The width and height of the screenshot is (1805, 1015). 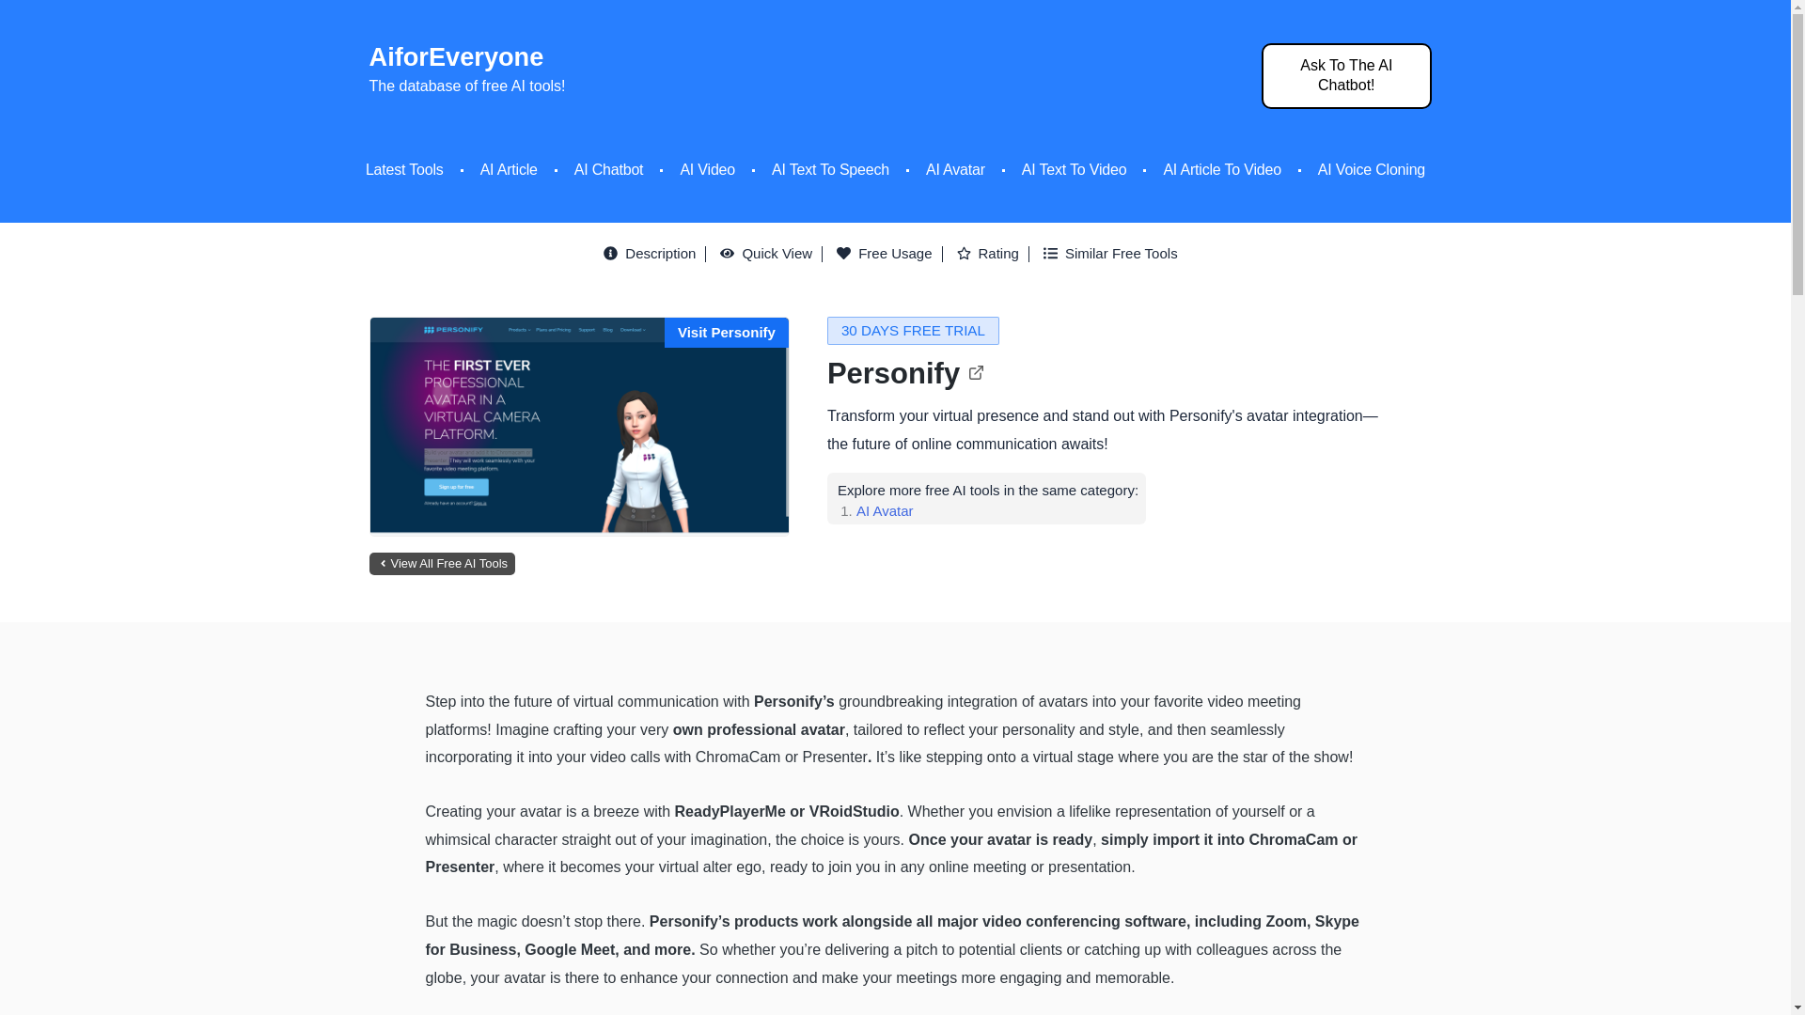 I want to click on AI Avatar, so click(x=955, y=169).